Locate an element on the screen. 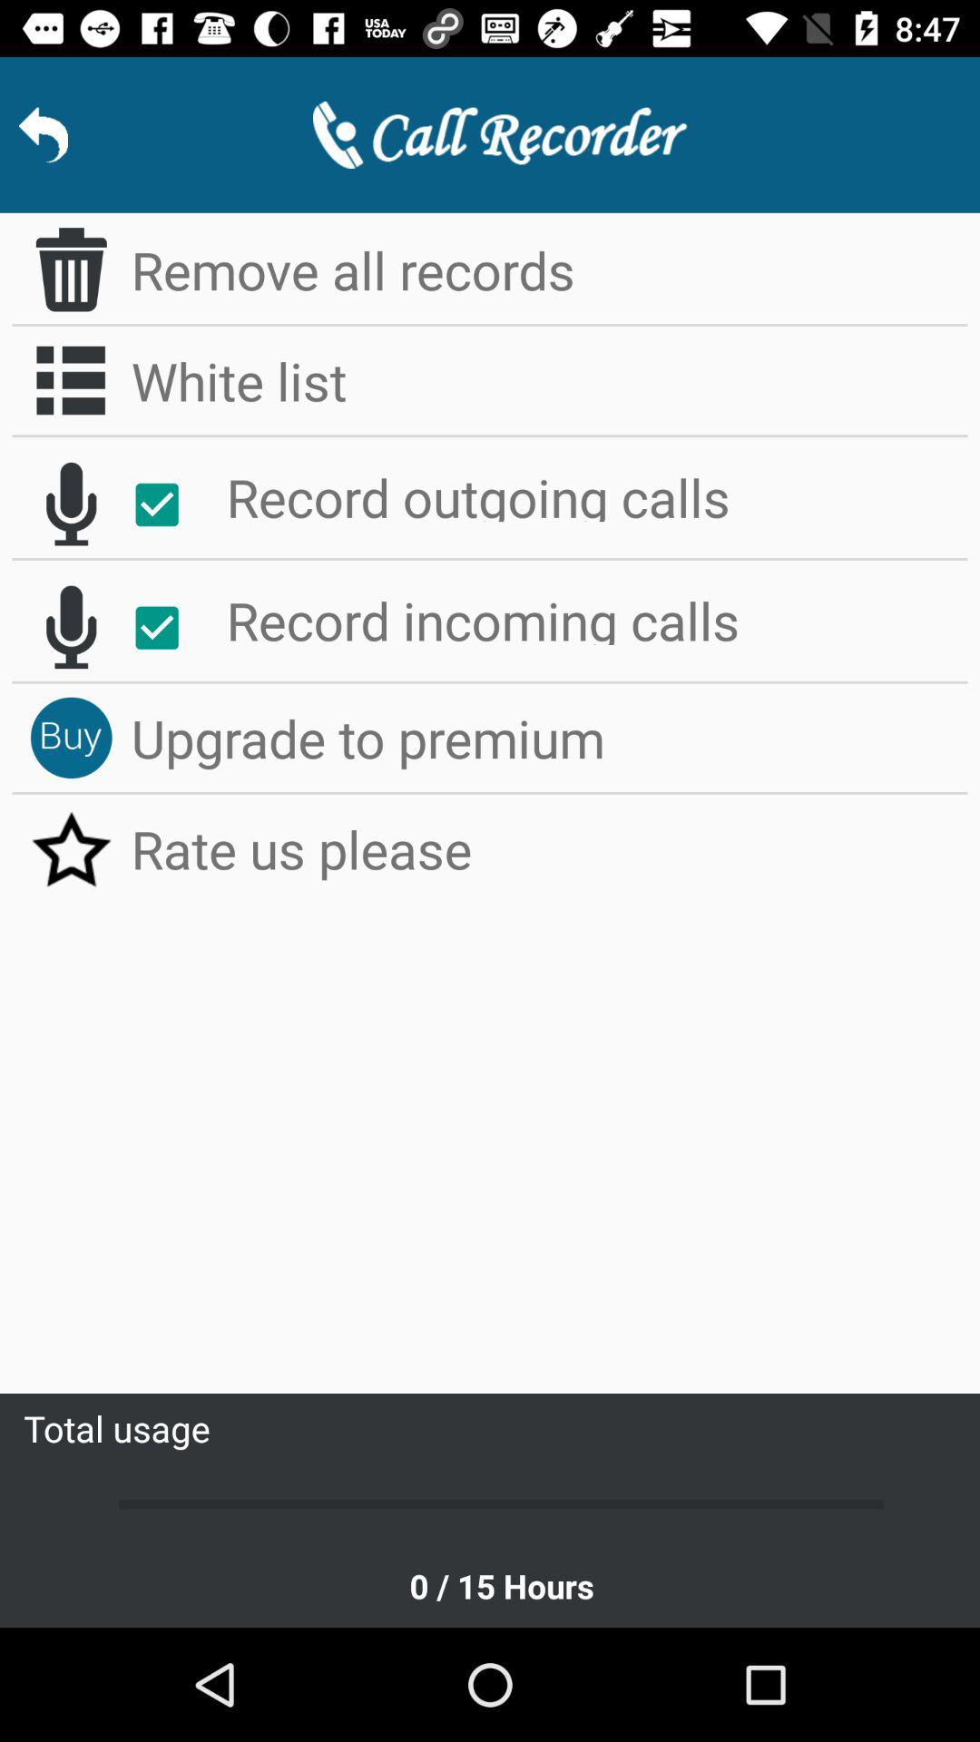 The height and width of the screenshot is (1742, 980). scroll to the remove all records app is located at coordinates (550, 269).